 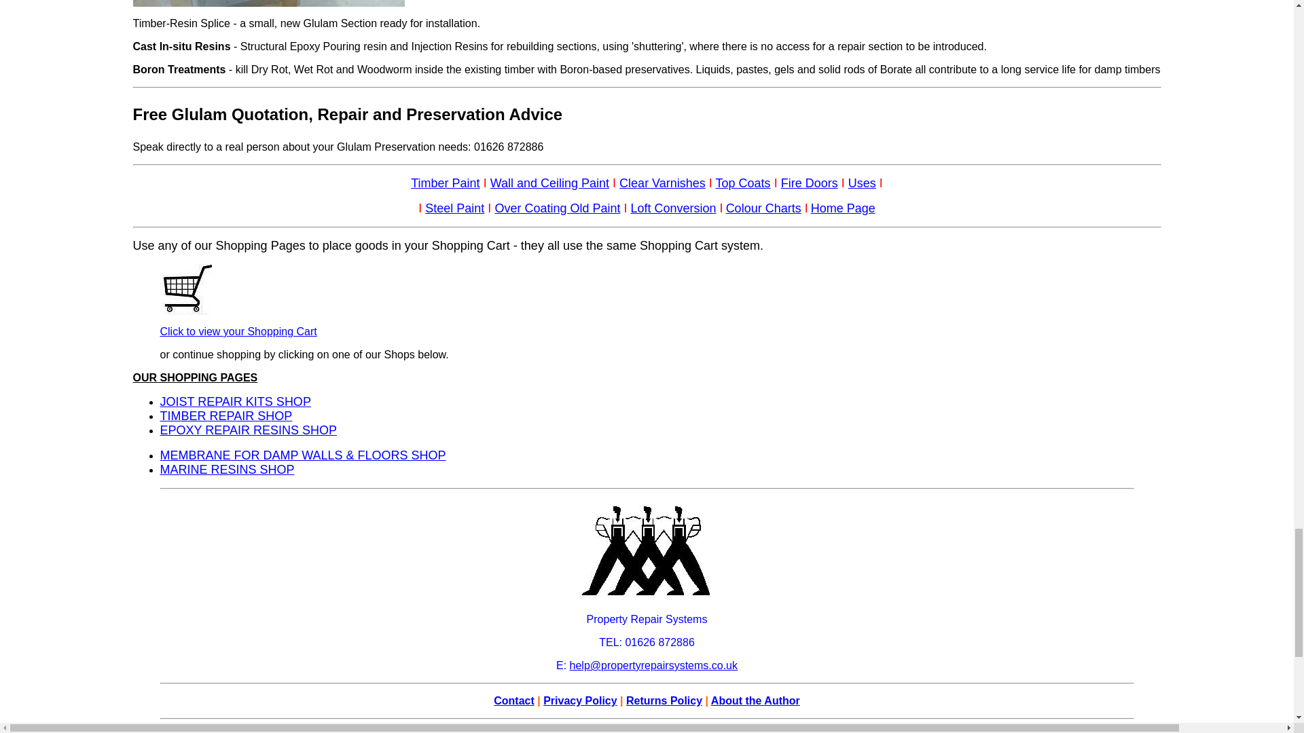 I want to click on Fire Doors, so click(x=810, y=183).